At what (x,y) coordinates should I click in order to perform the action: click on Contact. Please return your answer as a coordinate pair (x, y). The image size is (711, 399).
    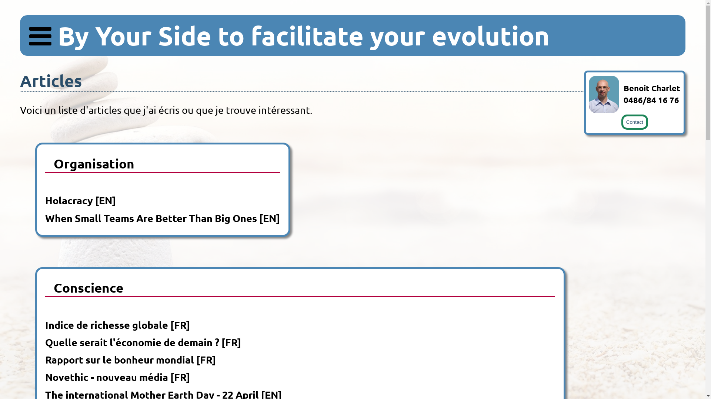
    Looking at the image, I should click on (635, 122).